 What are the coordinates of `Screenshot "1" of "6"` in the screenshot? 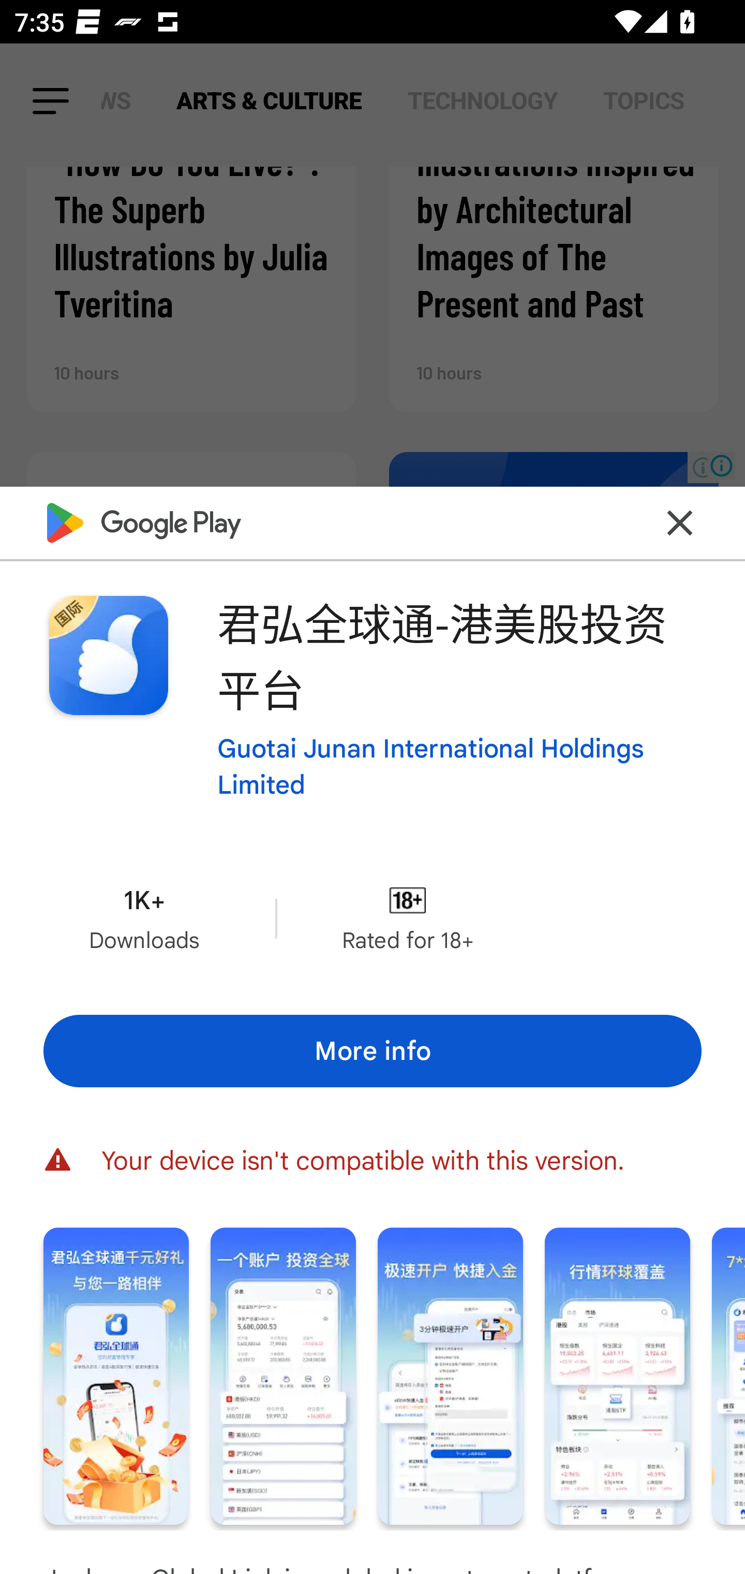 It's located at (116, 1376).